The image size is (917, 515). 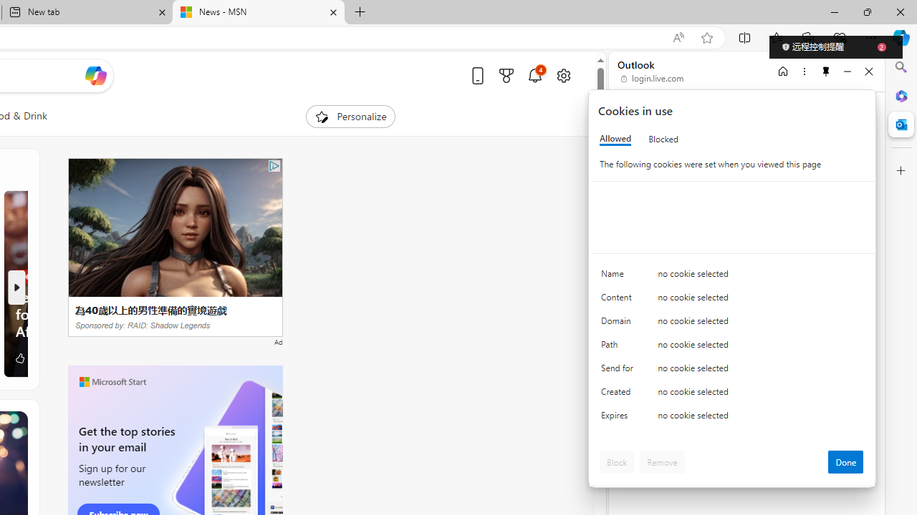 What do you see at coordinates (619, 348) in the screenshot?
I see `Path` at bounding box center [619, 348].